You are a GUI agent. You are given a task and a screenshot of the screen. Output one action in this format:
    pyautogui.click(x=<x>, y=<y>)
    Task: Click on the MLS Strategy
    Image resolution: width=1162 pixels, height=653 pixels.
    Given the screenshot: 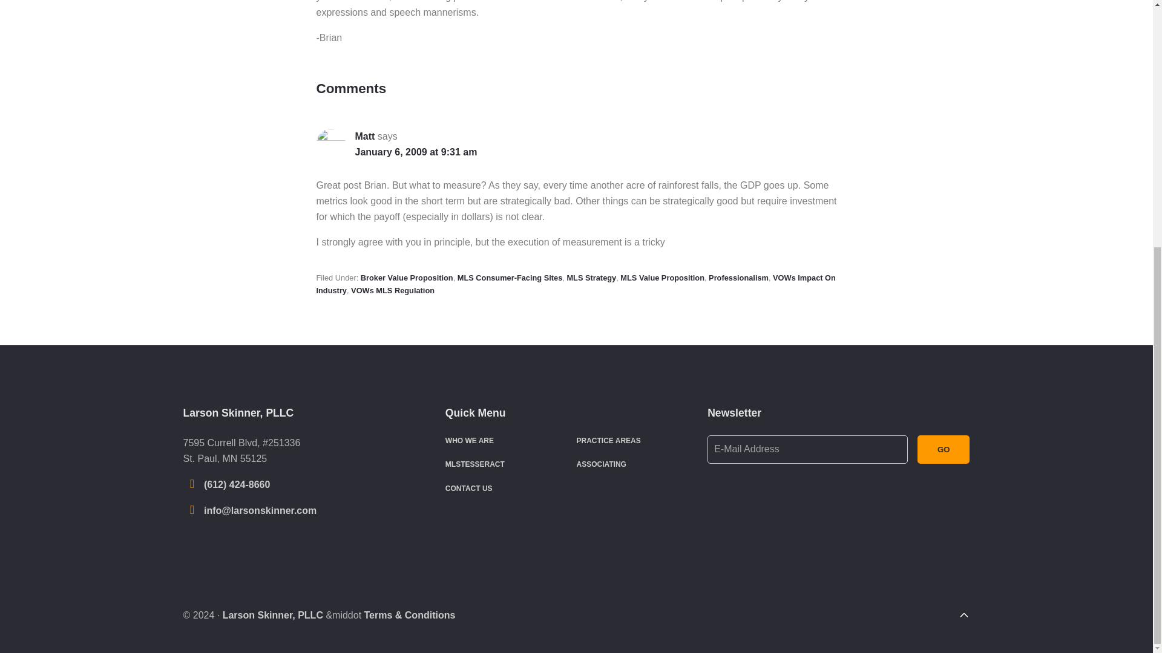 What is the action you would take?
    pyautogui.click(x=591, y=278)
    